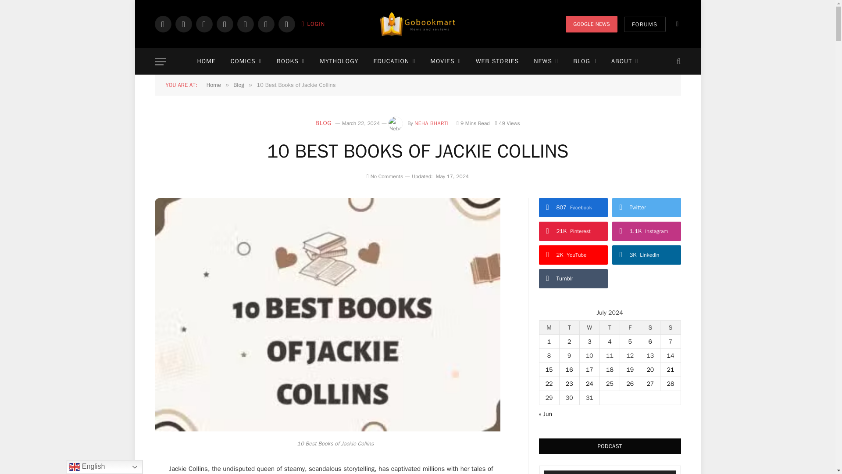 The height and width of the screenshot is (474, 842). Describe the element at coordinates (286, 24) in the screenshot. I see `RSS` at that location.